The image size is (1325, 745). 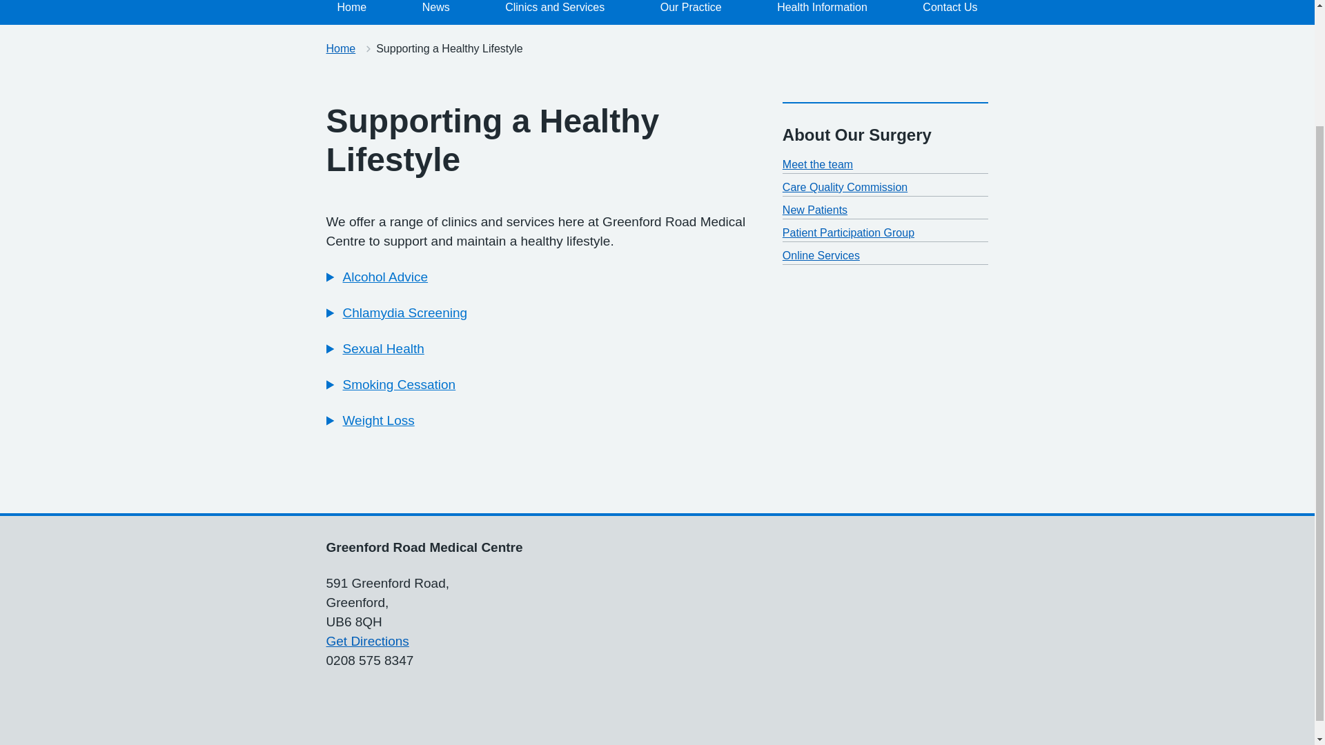 What do you see at coordinates (821, 255) in the screenshot?
I see `Online Services` at bounding box center [821, 255].